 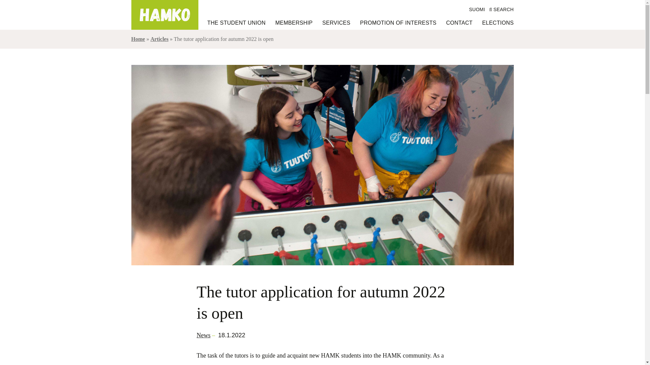 I want to click on  SEARCH, so click(x=500, y=9).